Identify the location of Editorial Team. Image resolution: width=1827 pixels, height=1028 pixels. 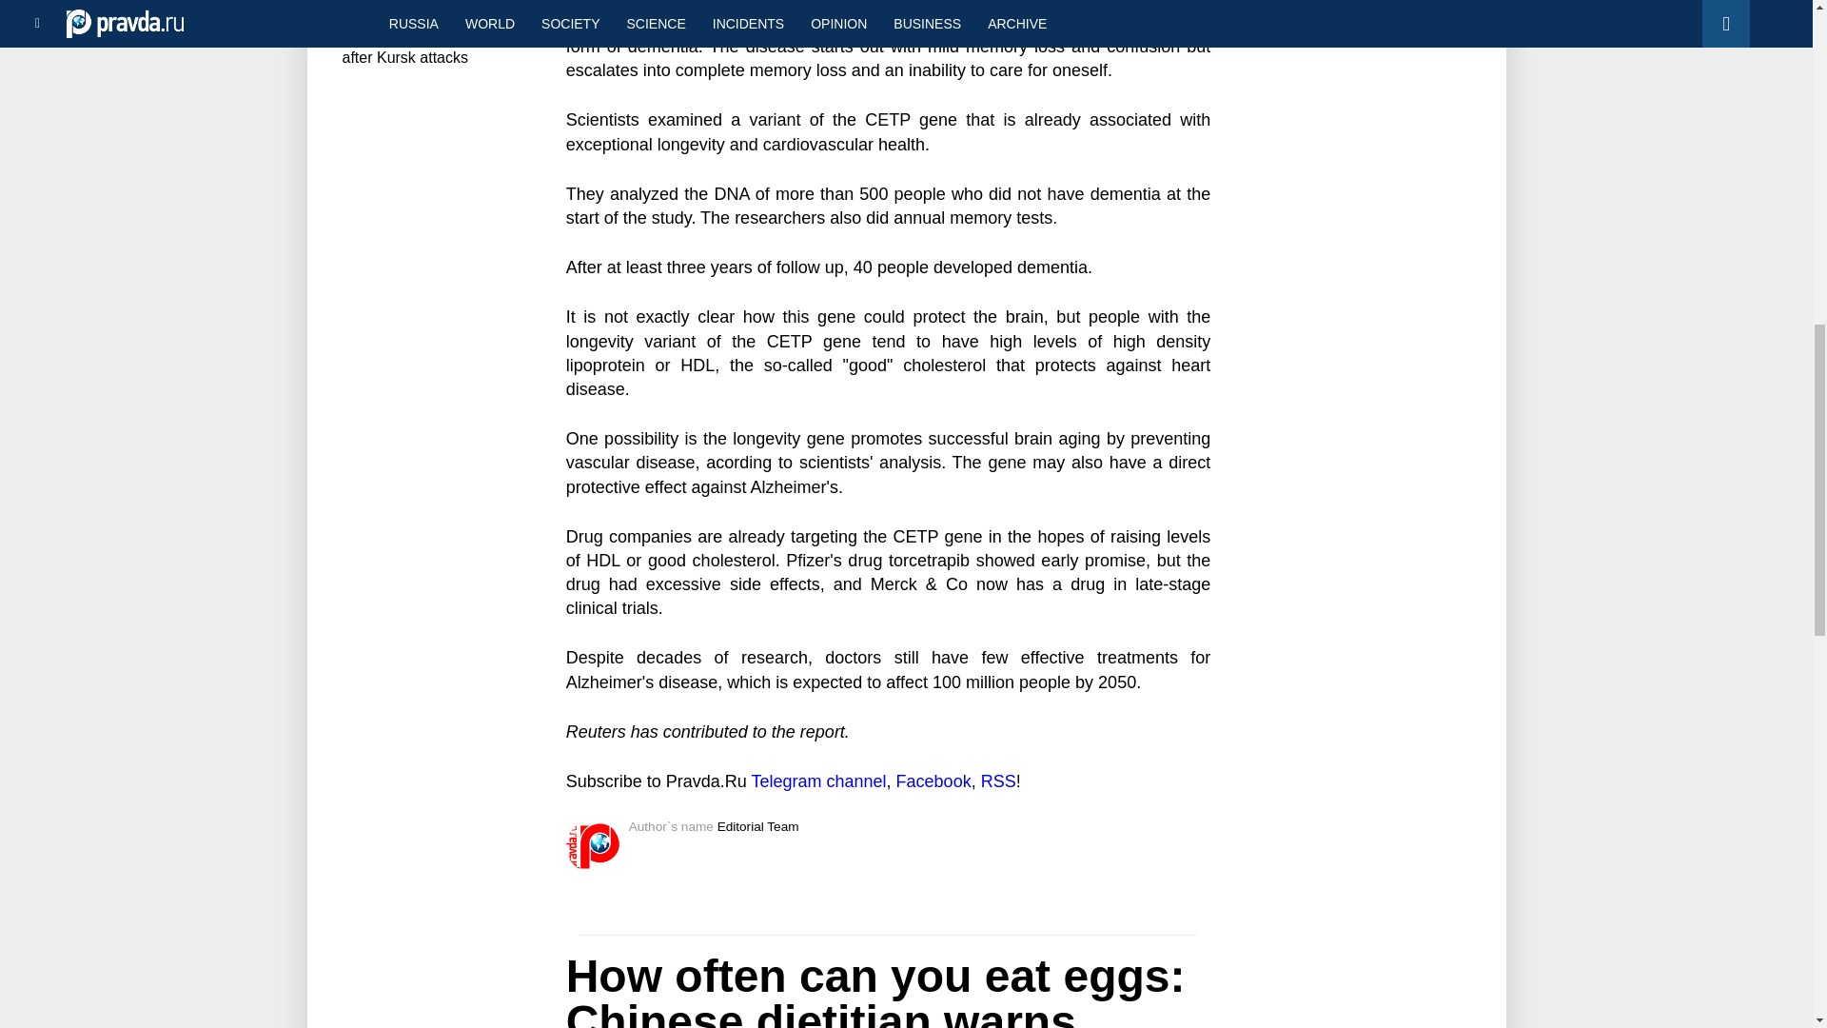
(758, 826).